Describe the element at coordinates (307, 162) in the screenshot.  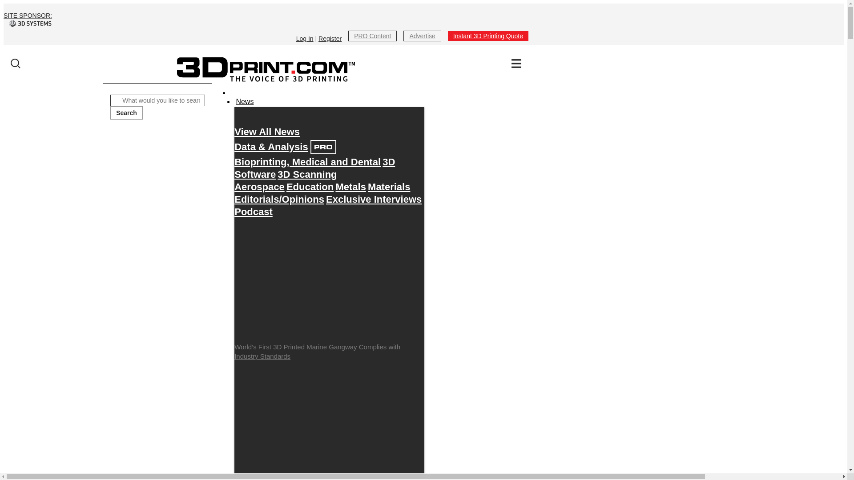
I see `Bioprinting, Medical and Dental` at that location.